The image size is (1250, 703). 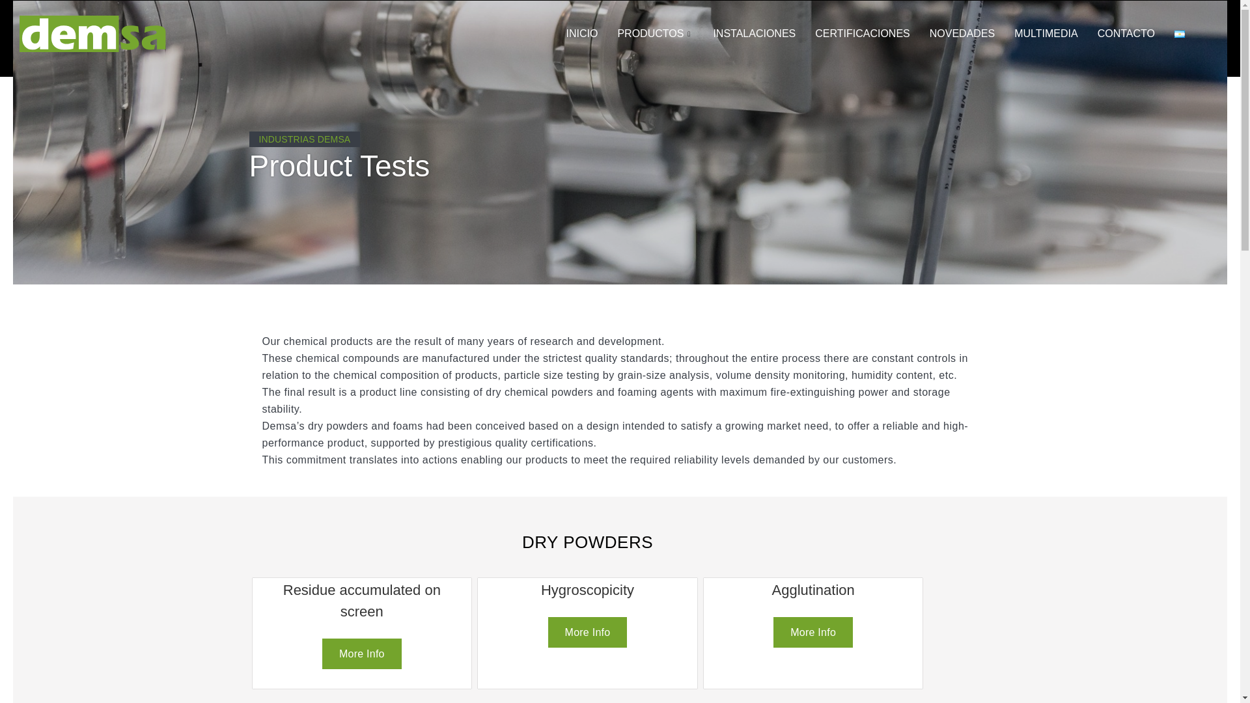 What do you see at coordinates (962, 33) in the screenshot?
I see `NOVEDADES` at bounding box center [962, 33].